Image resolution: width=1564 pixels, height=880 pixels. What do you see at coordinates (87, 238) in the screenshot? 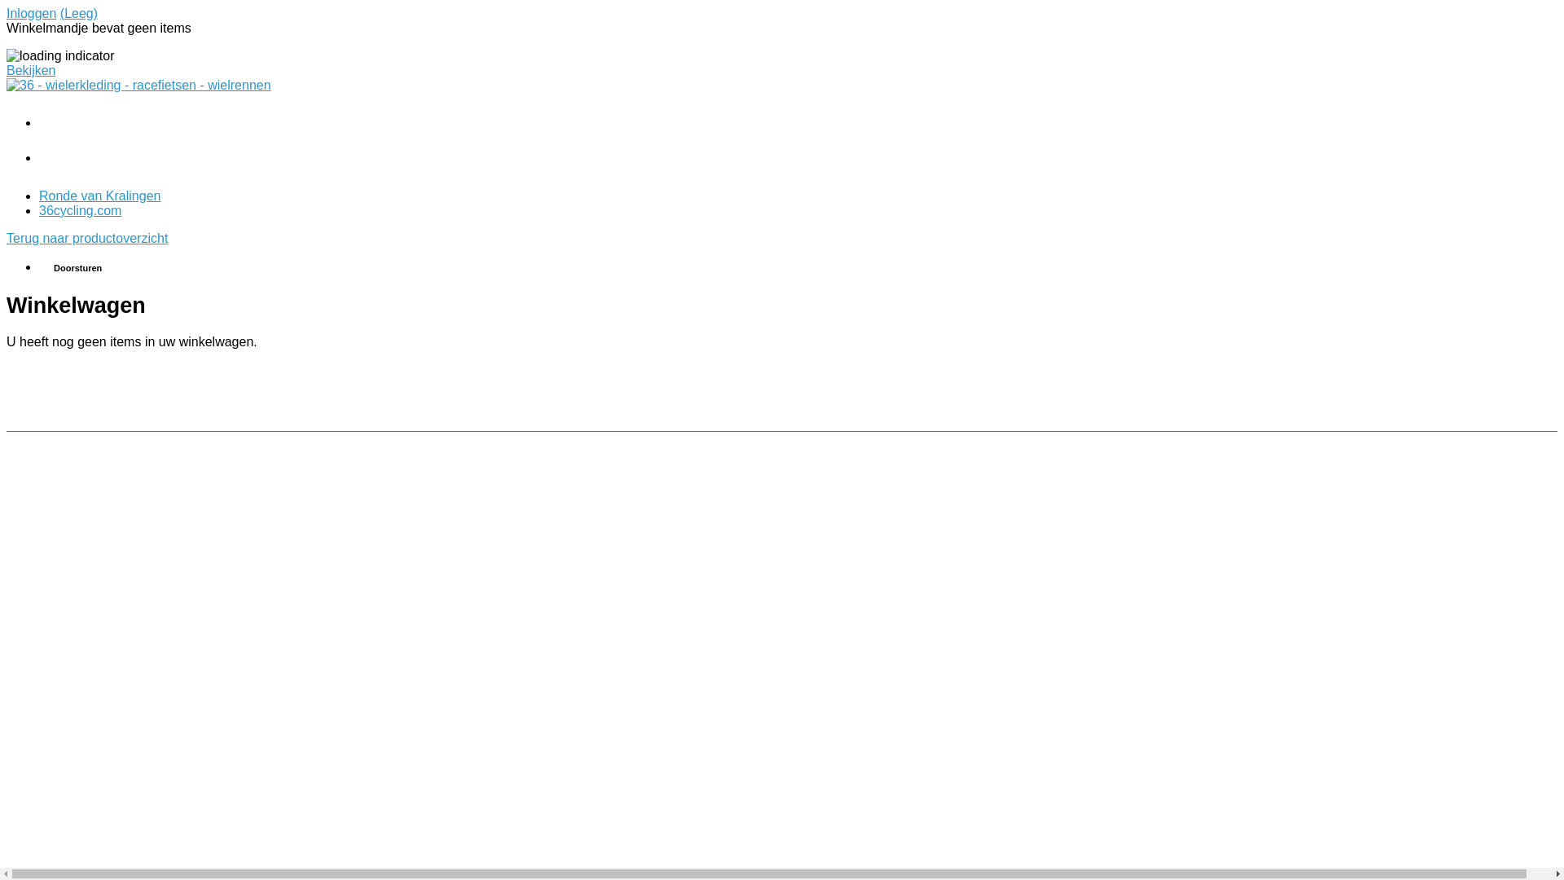
I see `Terug naar productoverzicht` at bounding box center [87, 238].